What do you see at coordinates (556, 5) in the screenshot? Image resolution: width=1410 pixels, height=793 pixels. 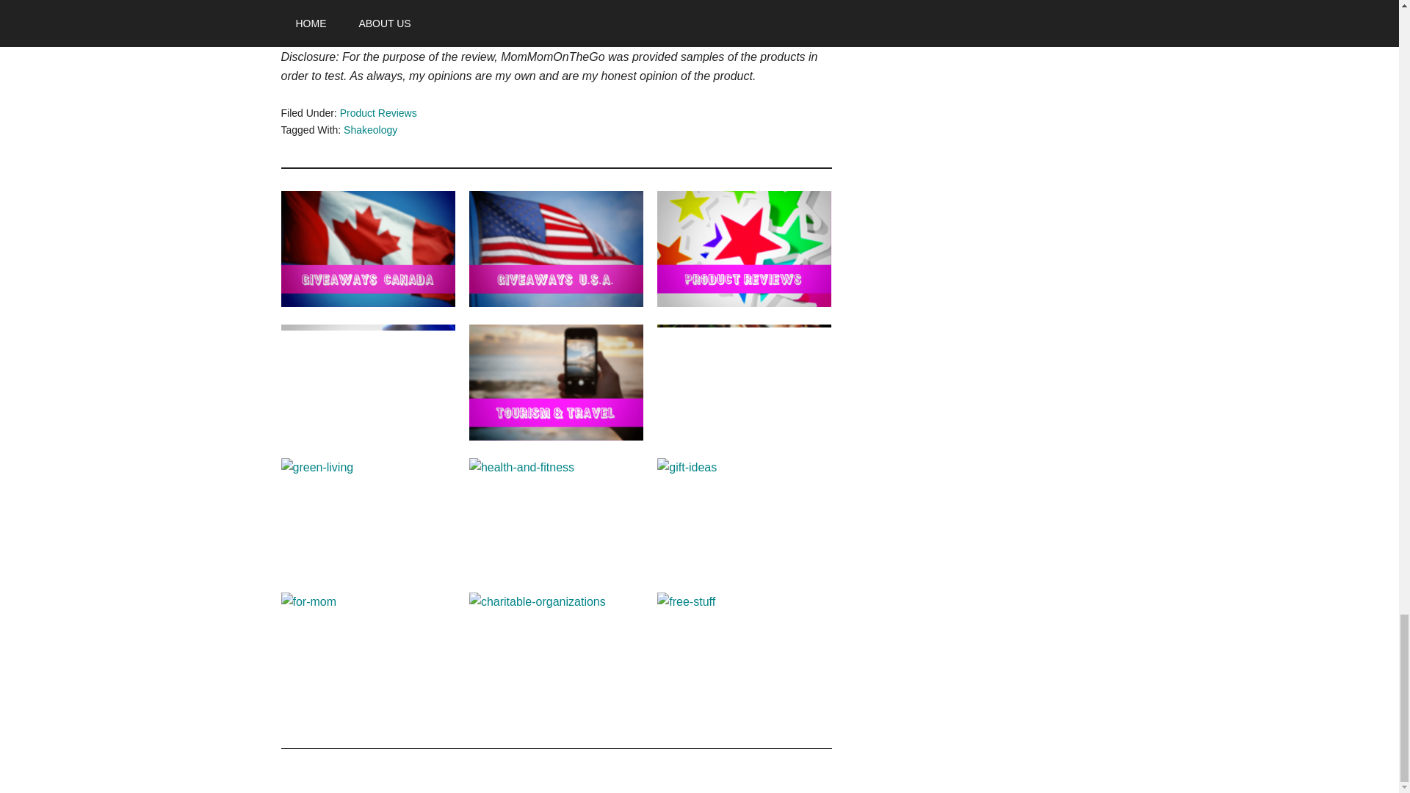 I see `a Rafflecopter giveaway` at bounding box center [556, 5].